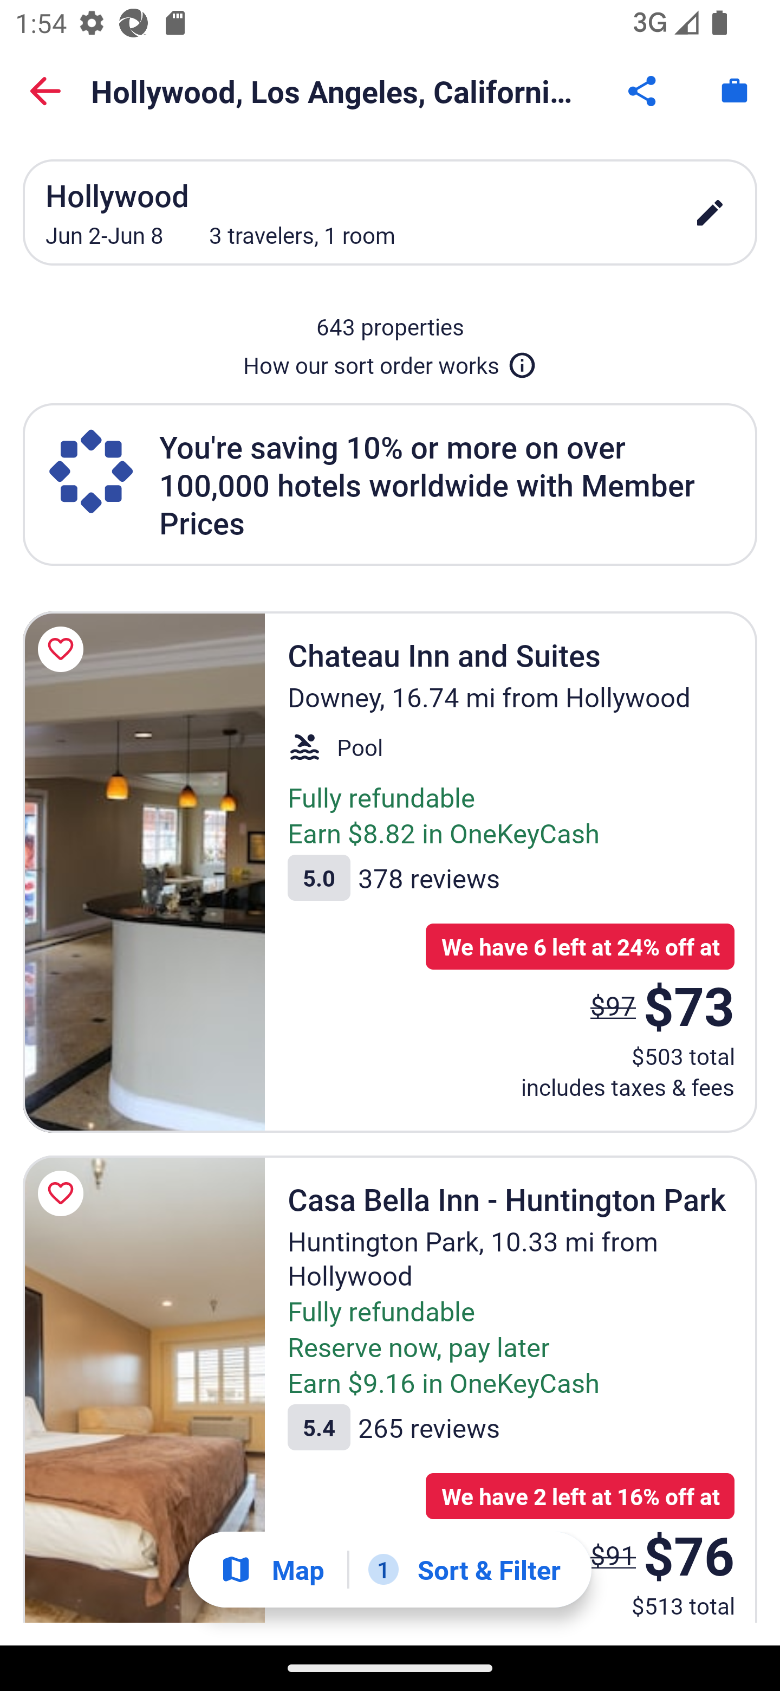 The image size is (780, 1691). Describe the element at coordinates (643, 91) in the screenshot. I see `Share Button` at that location.